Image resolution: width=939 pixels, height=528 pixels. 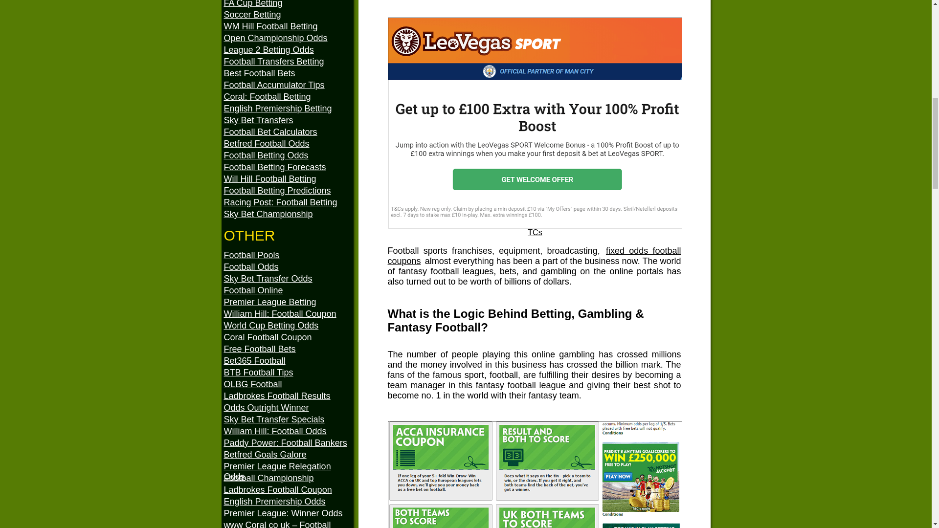 I want to click on Open Championship Odds, so click(x=289, y=38).